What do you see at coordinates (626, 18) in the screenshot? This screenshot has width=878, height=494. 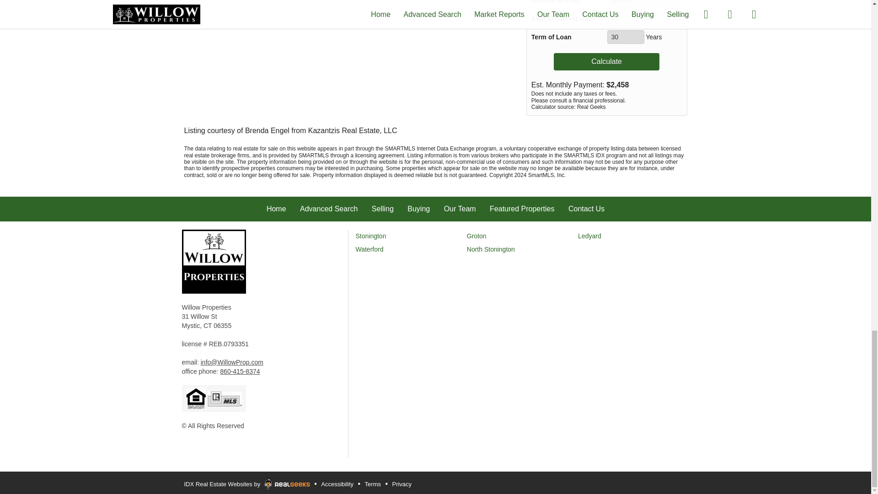 I see `6` at bounding box center [626, 18].